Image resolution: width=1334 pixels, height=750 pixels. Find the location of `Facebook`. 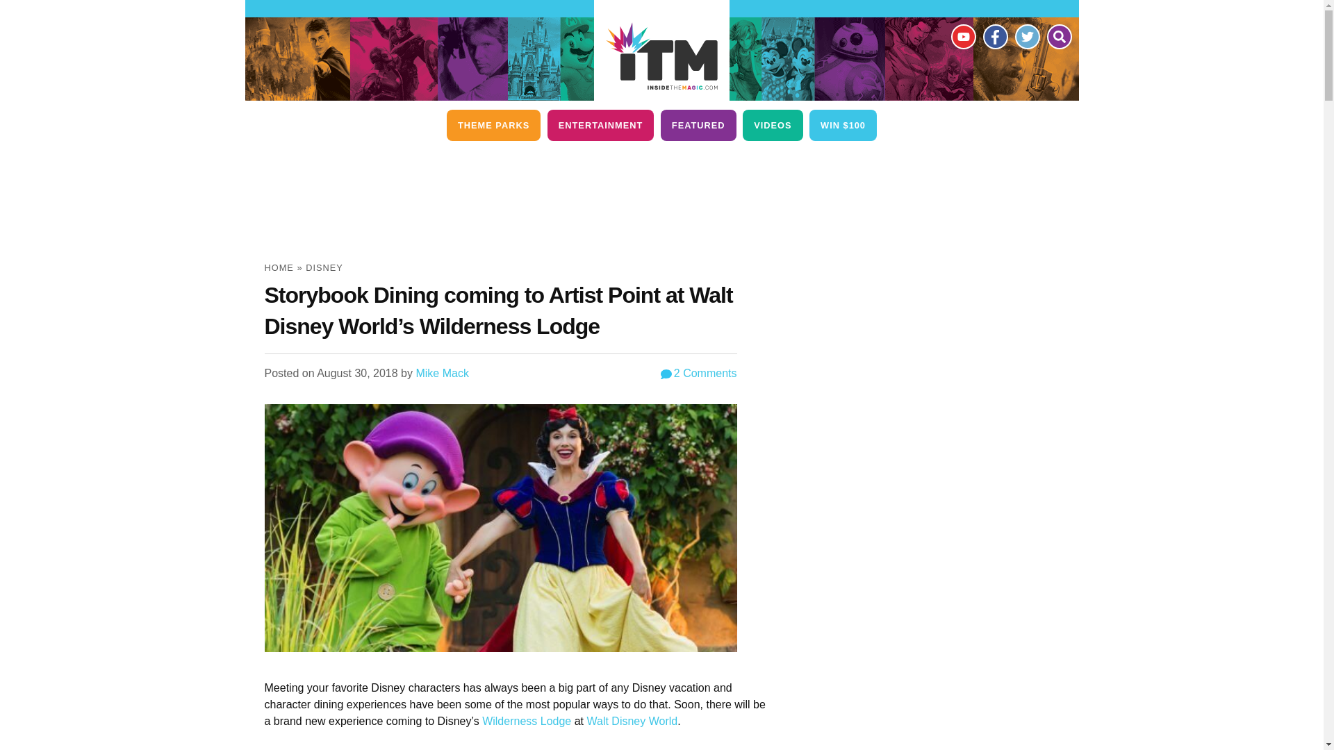

Facebook is located at coordinates (994, 36).